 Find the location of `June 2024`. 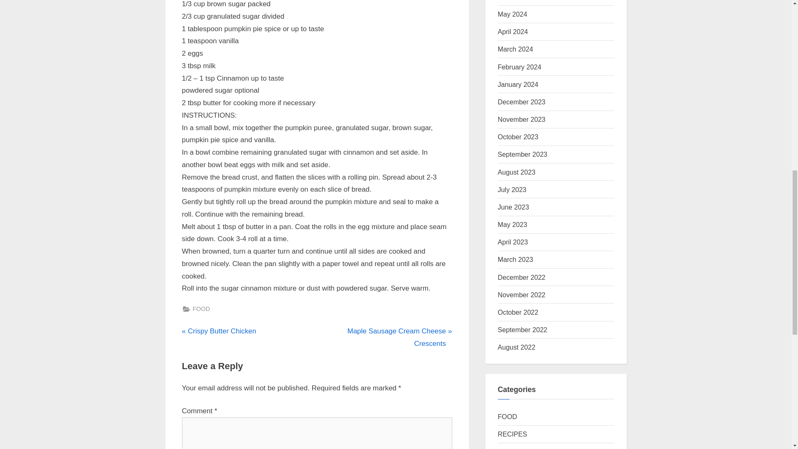

June 2024 is located at coordinates (522, 119).